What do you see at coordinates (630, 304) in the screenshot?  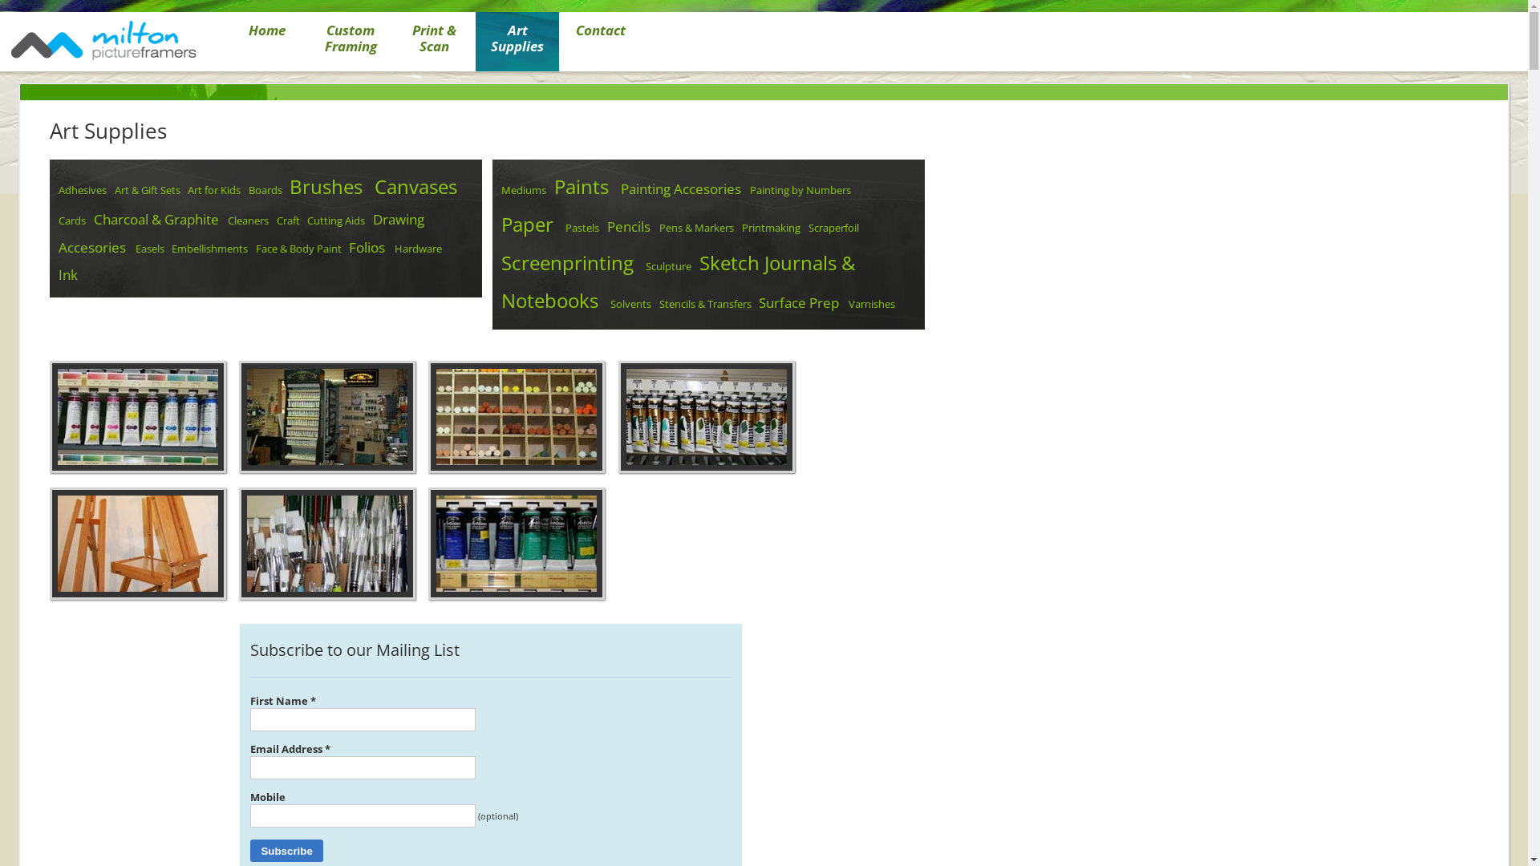 I see `Solvents` at bounding box center [630, 304].